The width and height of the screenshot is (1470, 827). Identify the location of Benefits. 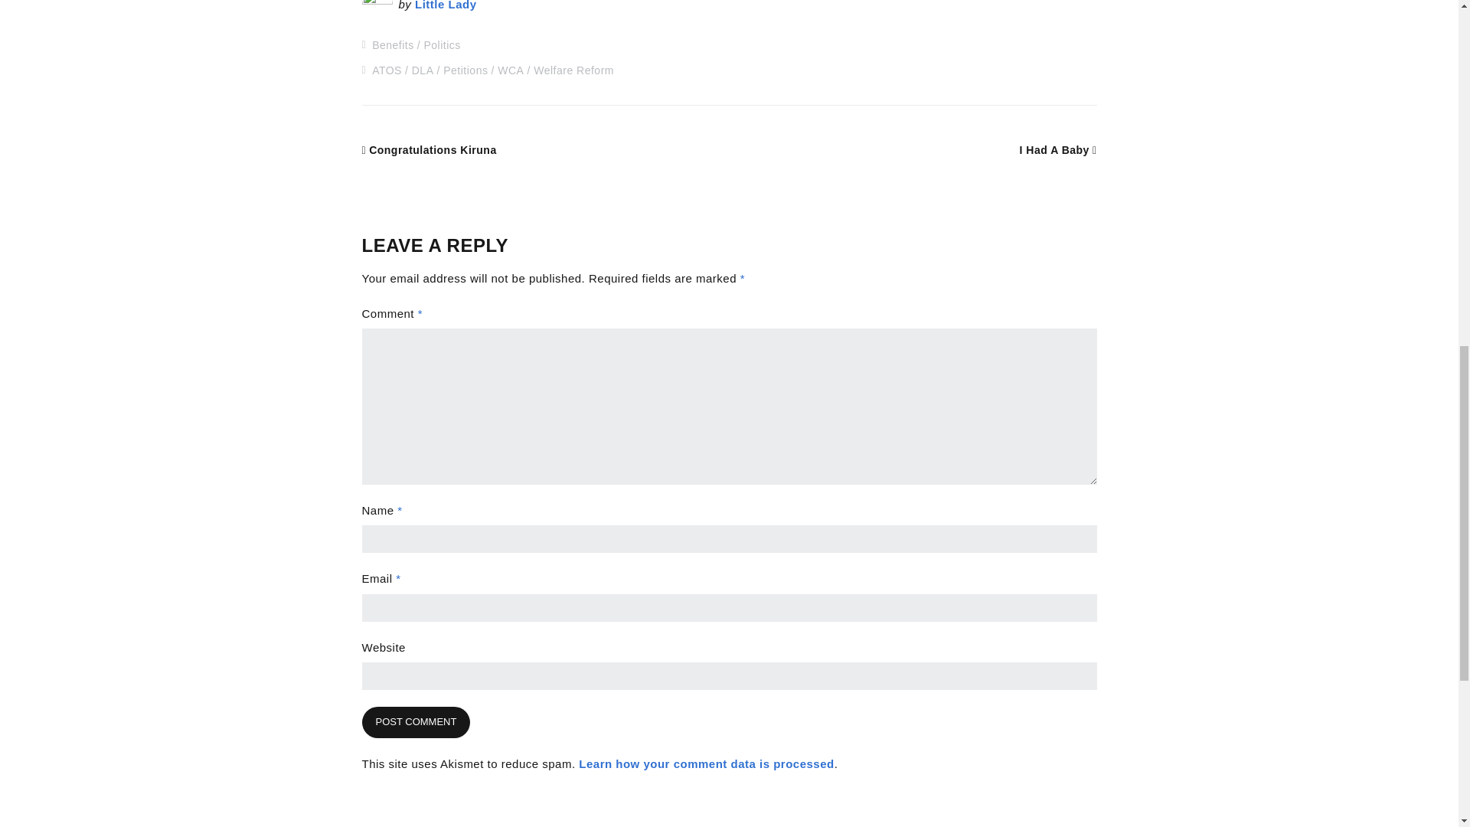
(393, 44).